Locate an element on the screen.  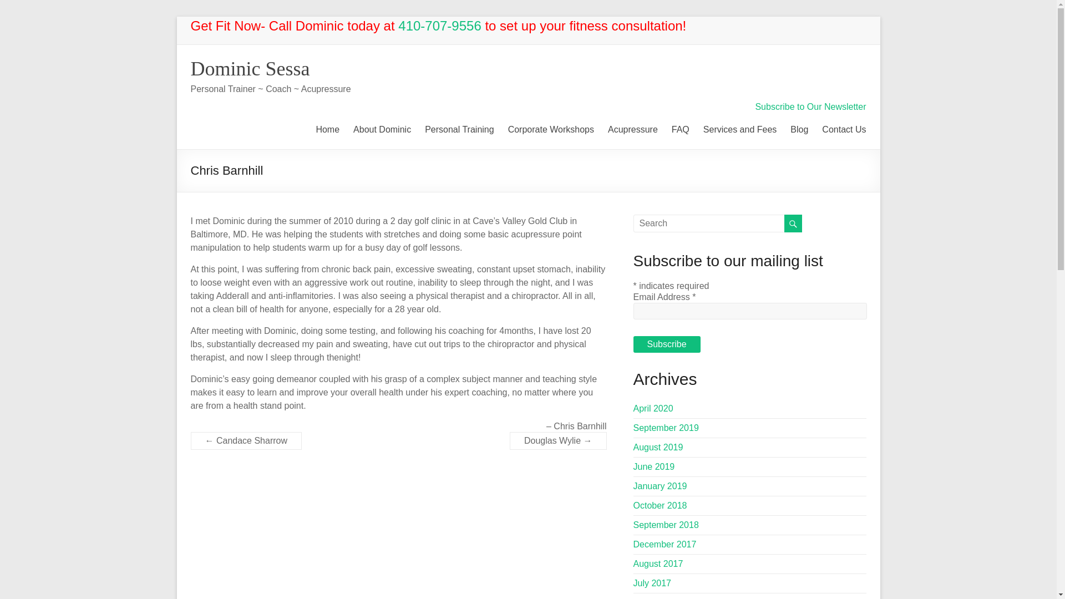
April 2020 is located at coordinates (653, 408).